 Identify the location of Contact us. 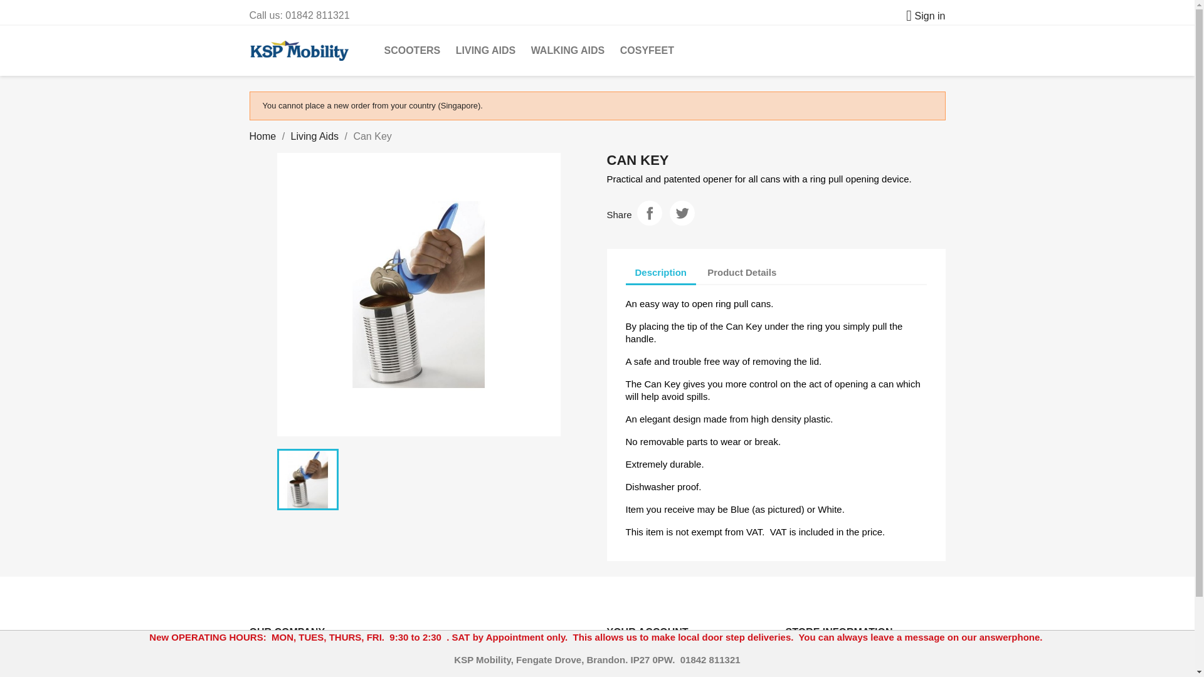
(448, 673).